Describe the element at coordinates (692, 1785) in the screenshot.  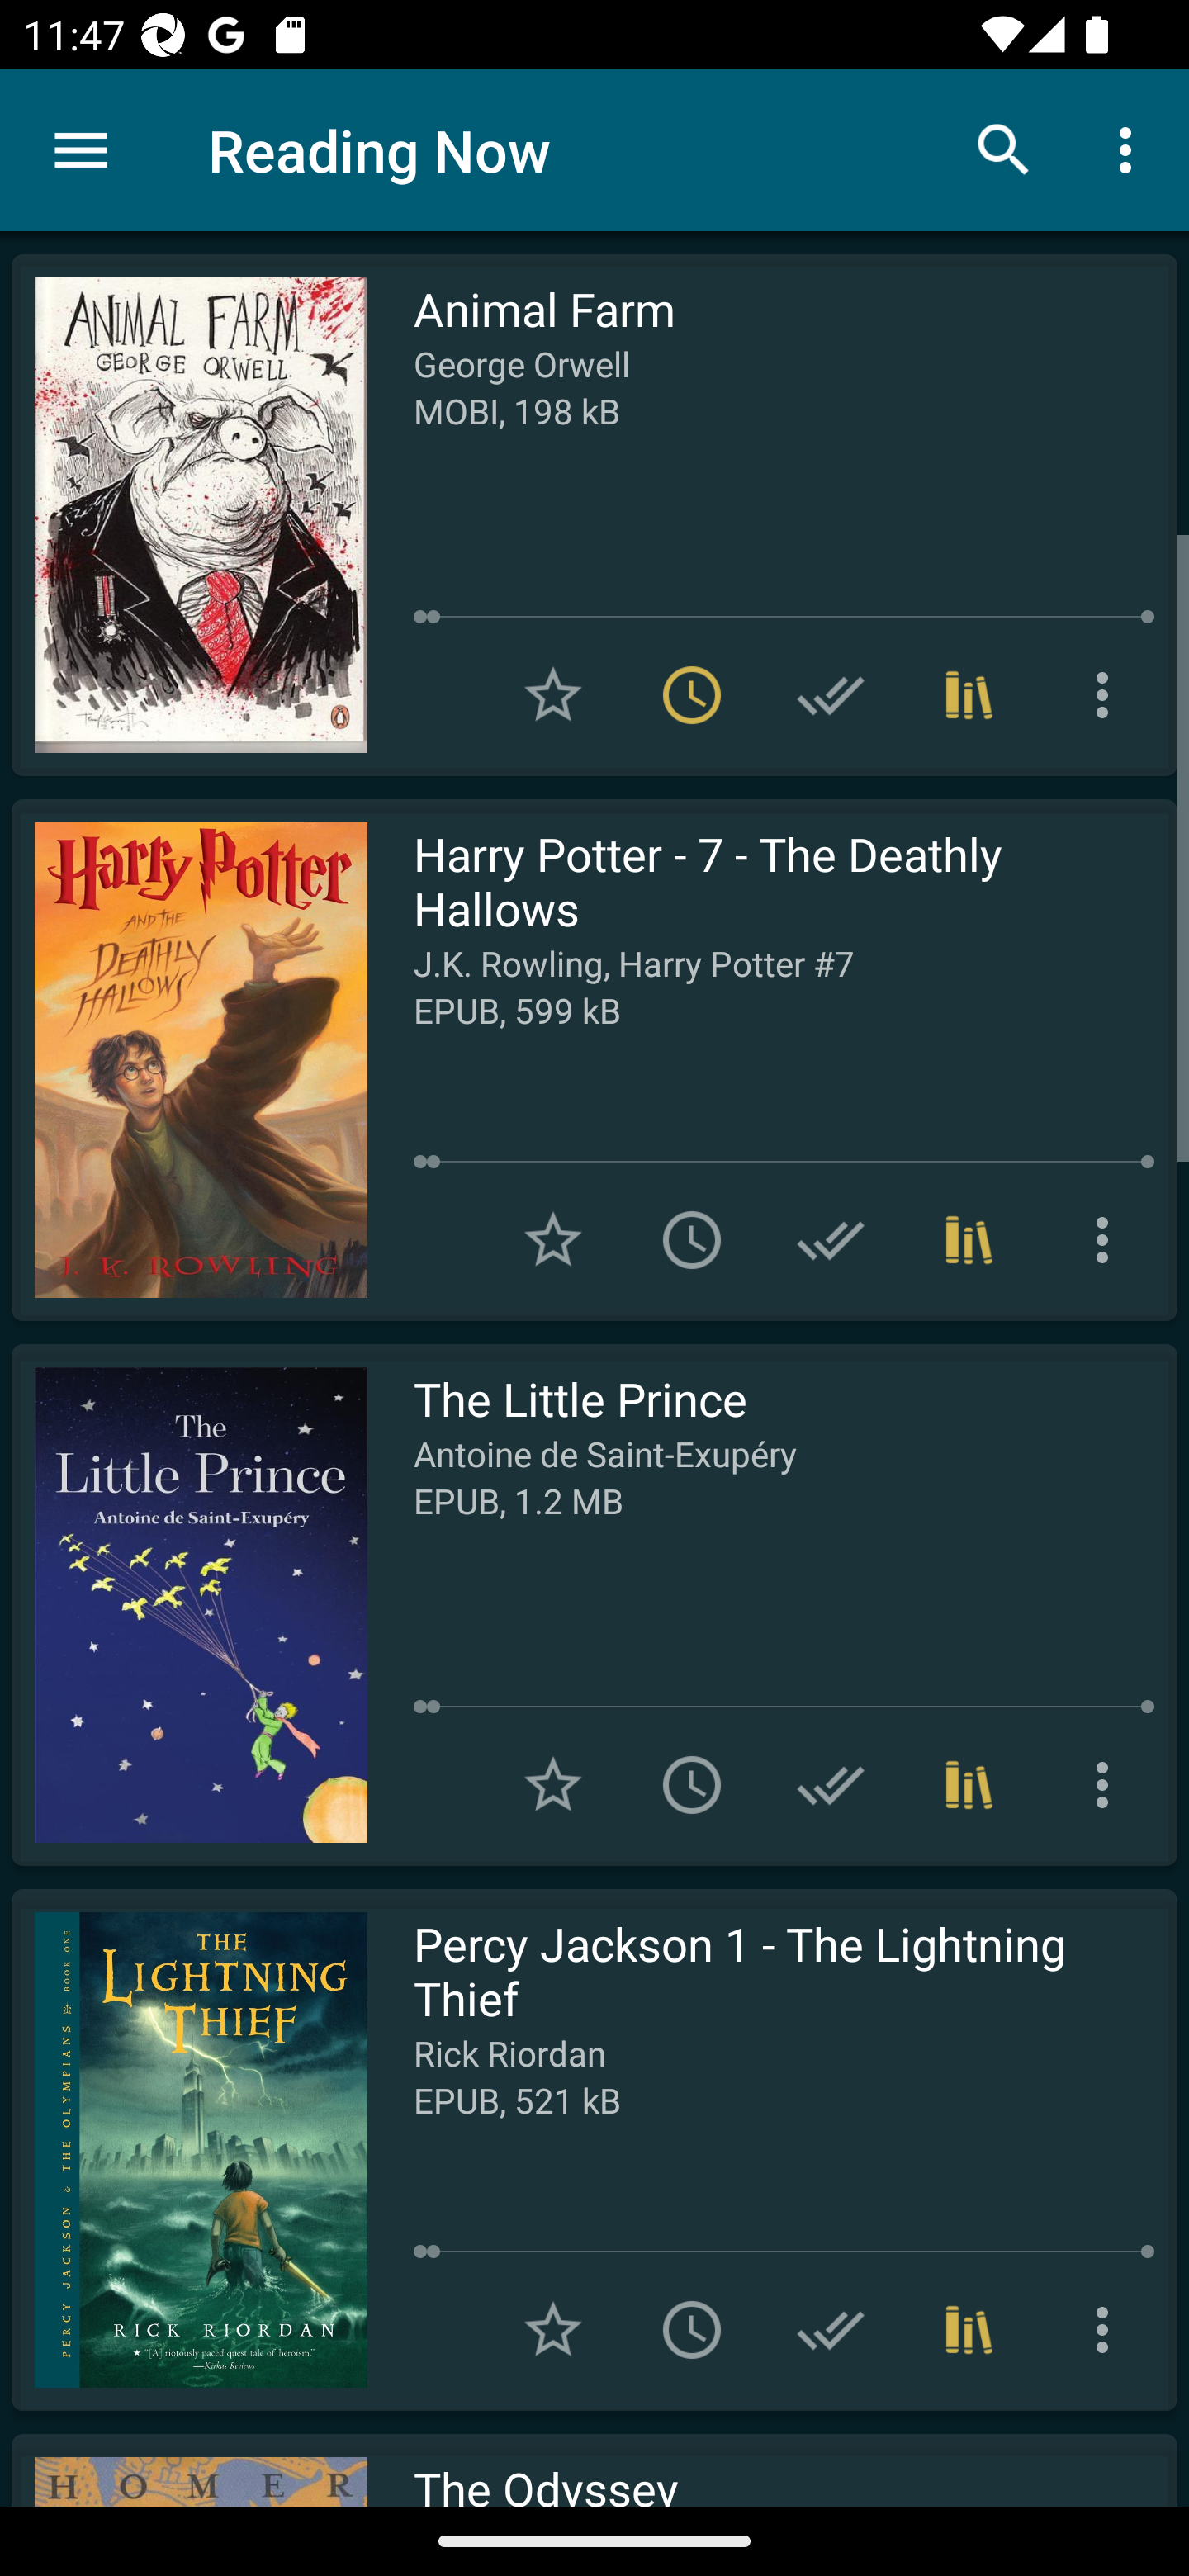
I see `Add to To read` at that location.